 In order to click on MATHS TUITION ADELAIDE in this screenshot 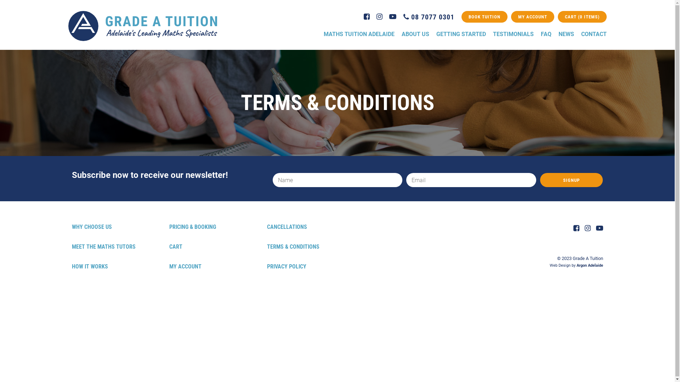, I will do `click(359, 34)`.